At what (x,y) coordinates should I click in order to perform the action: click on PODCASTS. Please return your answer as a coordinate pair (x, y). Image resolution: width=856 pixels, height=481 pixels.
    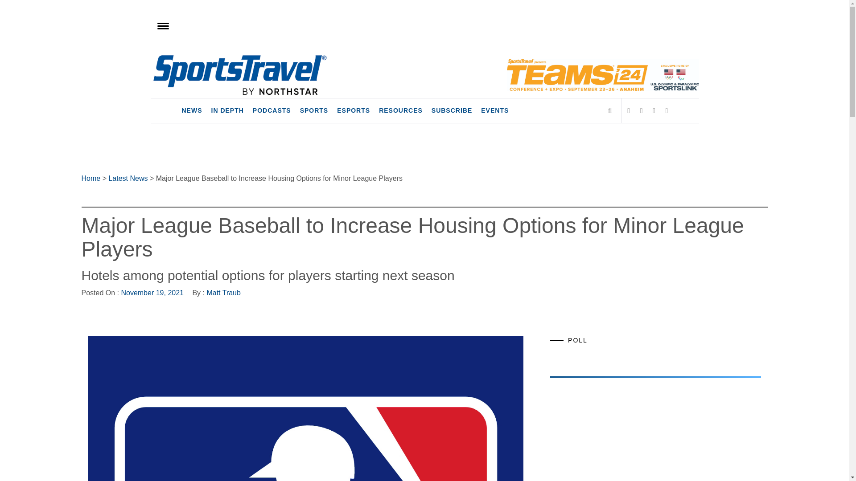
    Looking at the image, I should click on (272, 110).